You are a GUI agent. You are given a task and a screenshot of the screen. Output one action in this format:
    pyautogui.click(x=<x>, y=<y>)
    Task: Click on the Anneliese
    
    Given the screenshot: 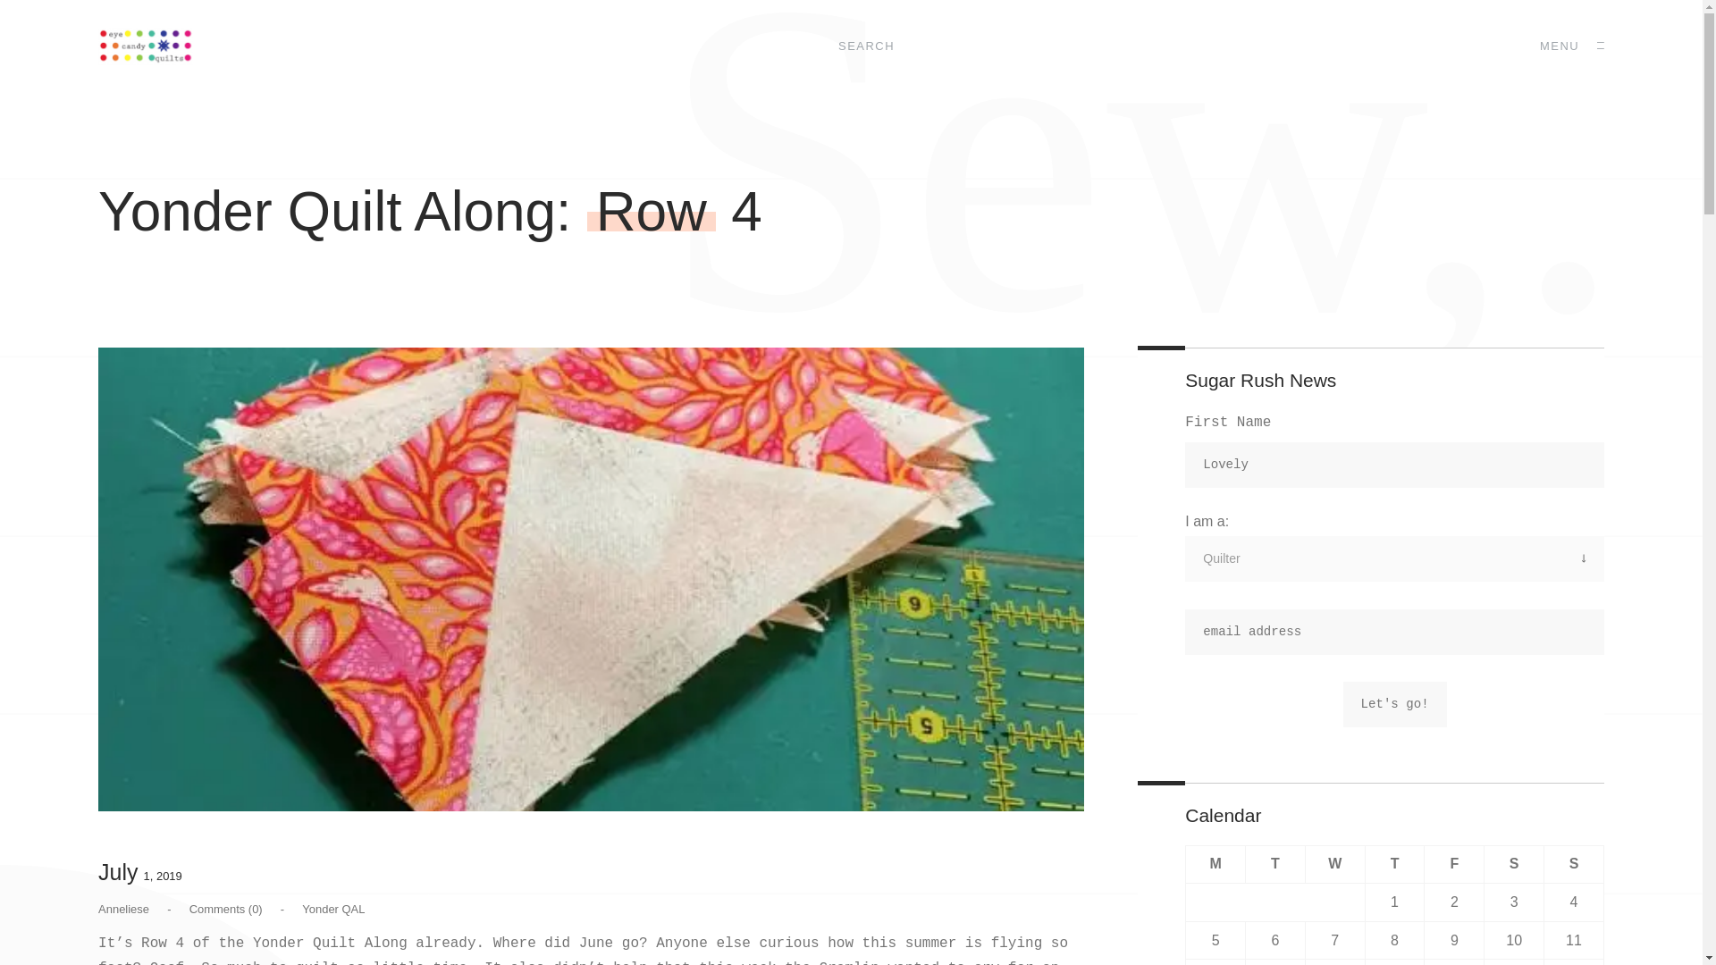 What is the action you would take?
    pyautogui.click(x=123, y=908)
    